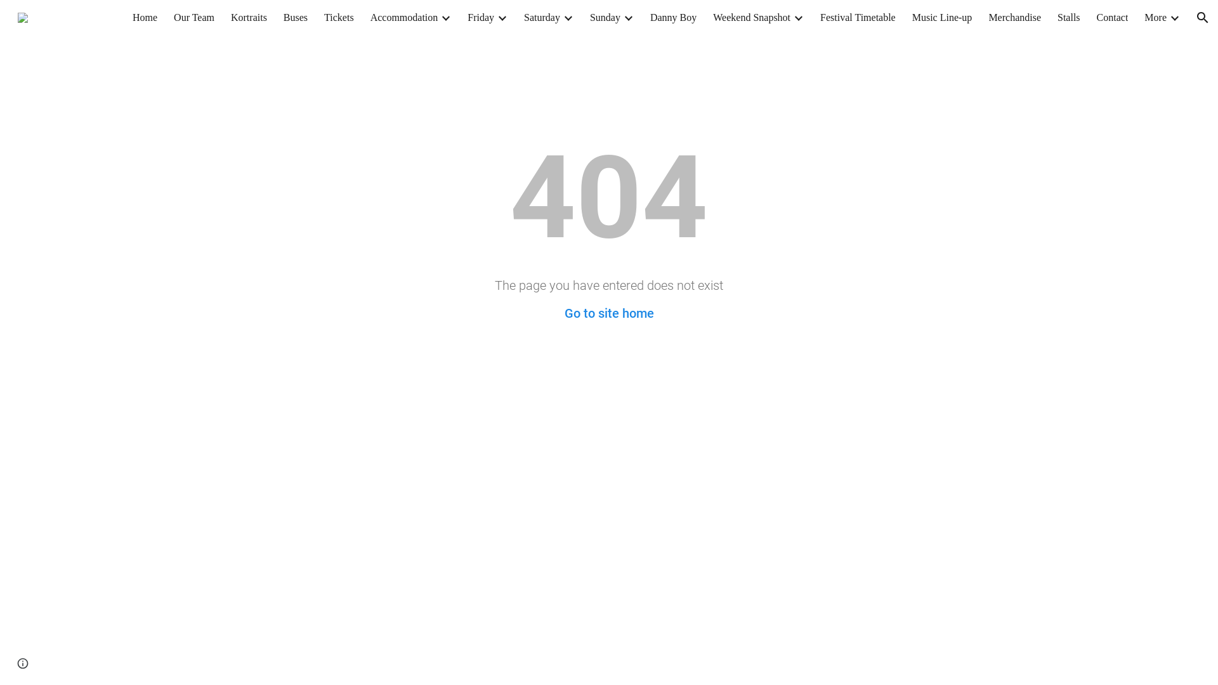 This screenshot has width=1218, height=685. Describe the element at coordinates (605, 18) in the screenshot. I see `Sunday` at that location.